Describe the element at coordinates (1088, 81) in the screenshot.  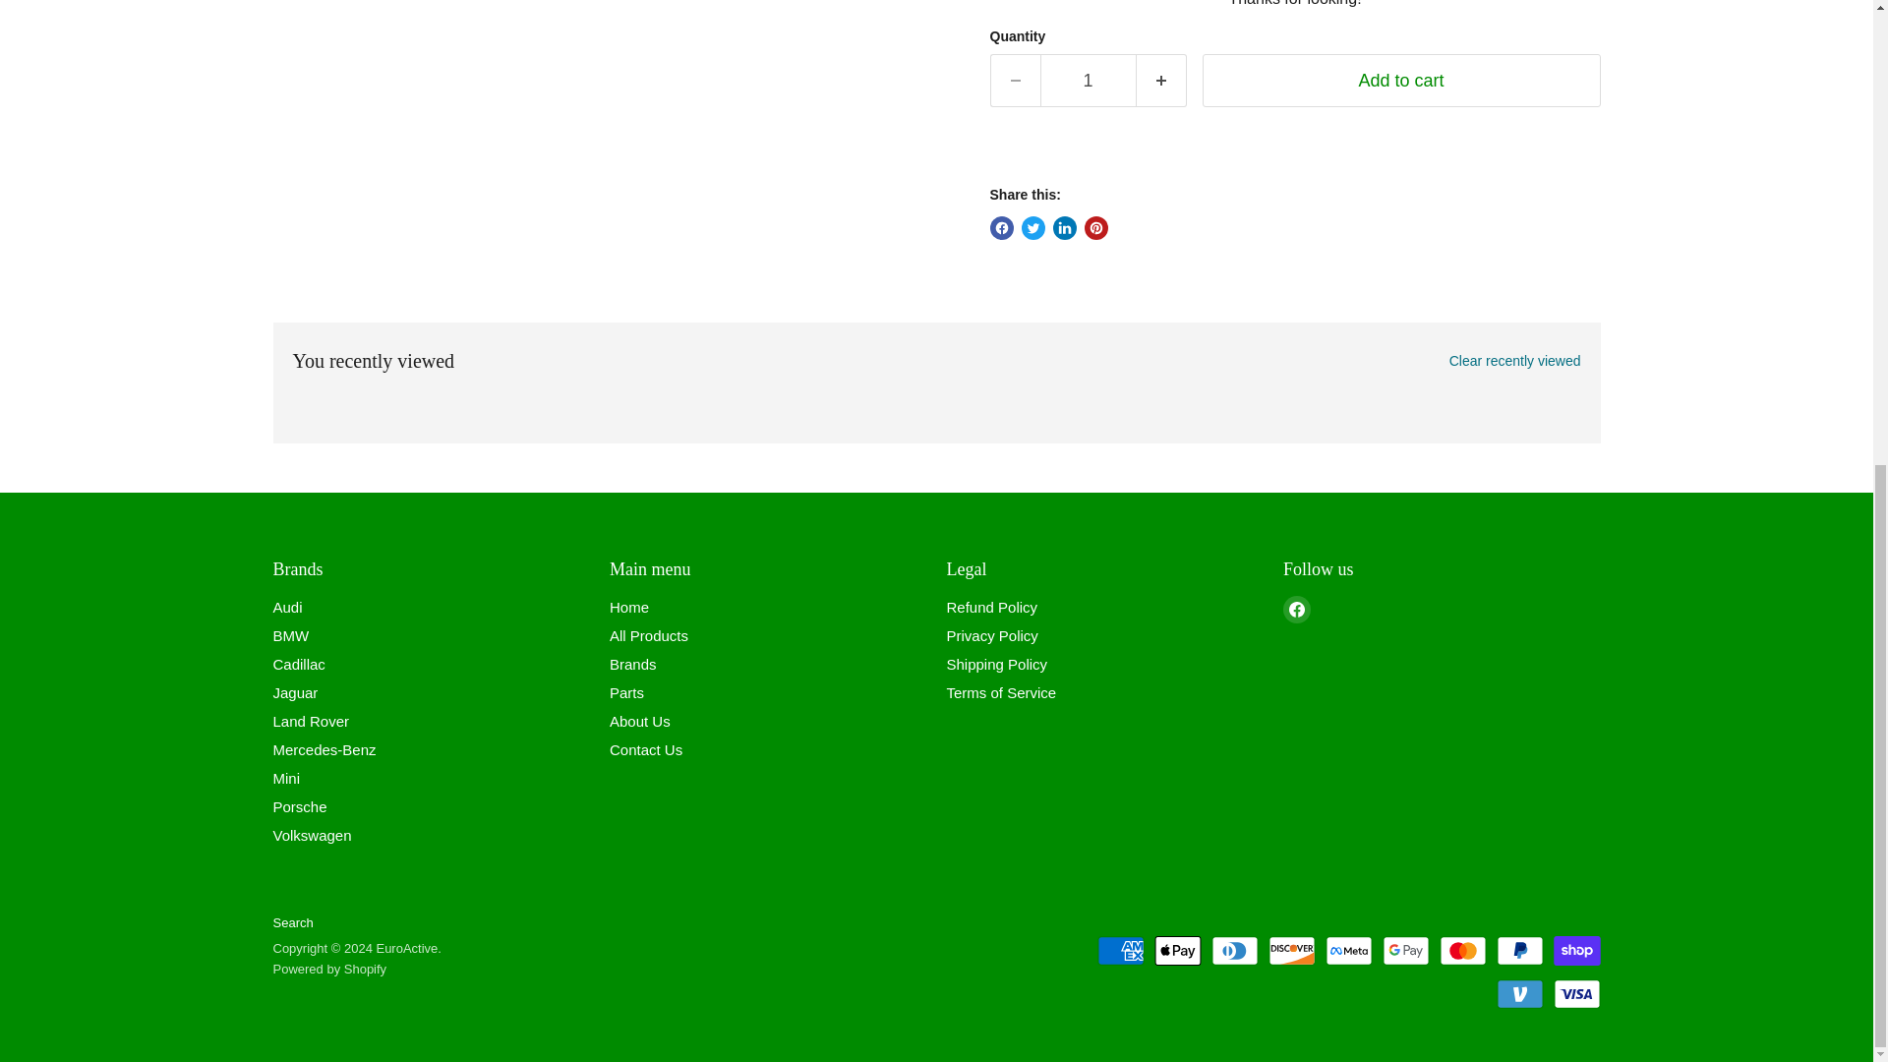
I see `1` at that location.